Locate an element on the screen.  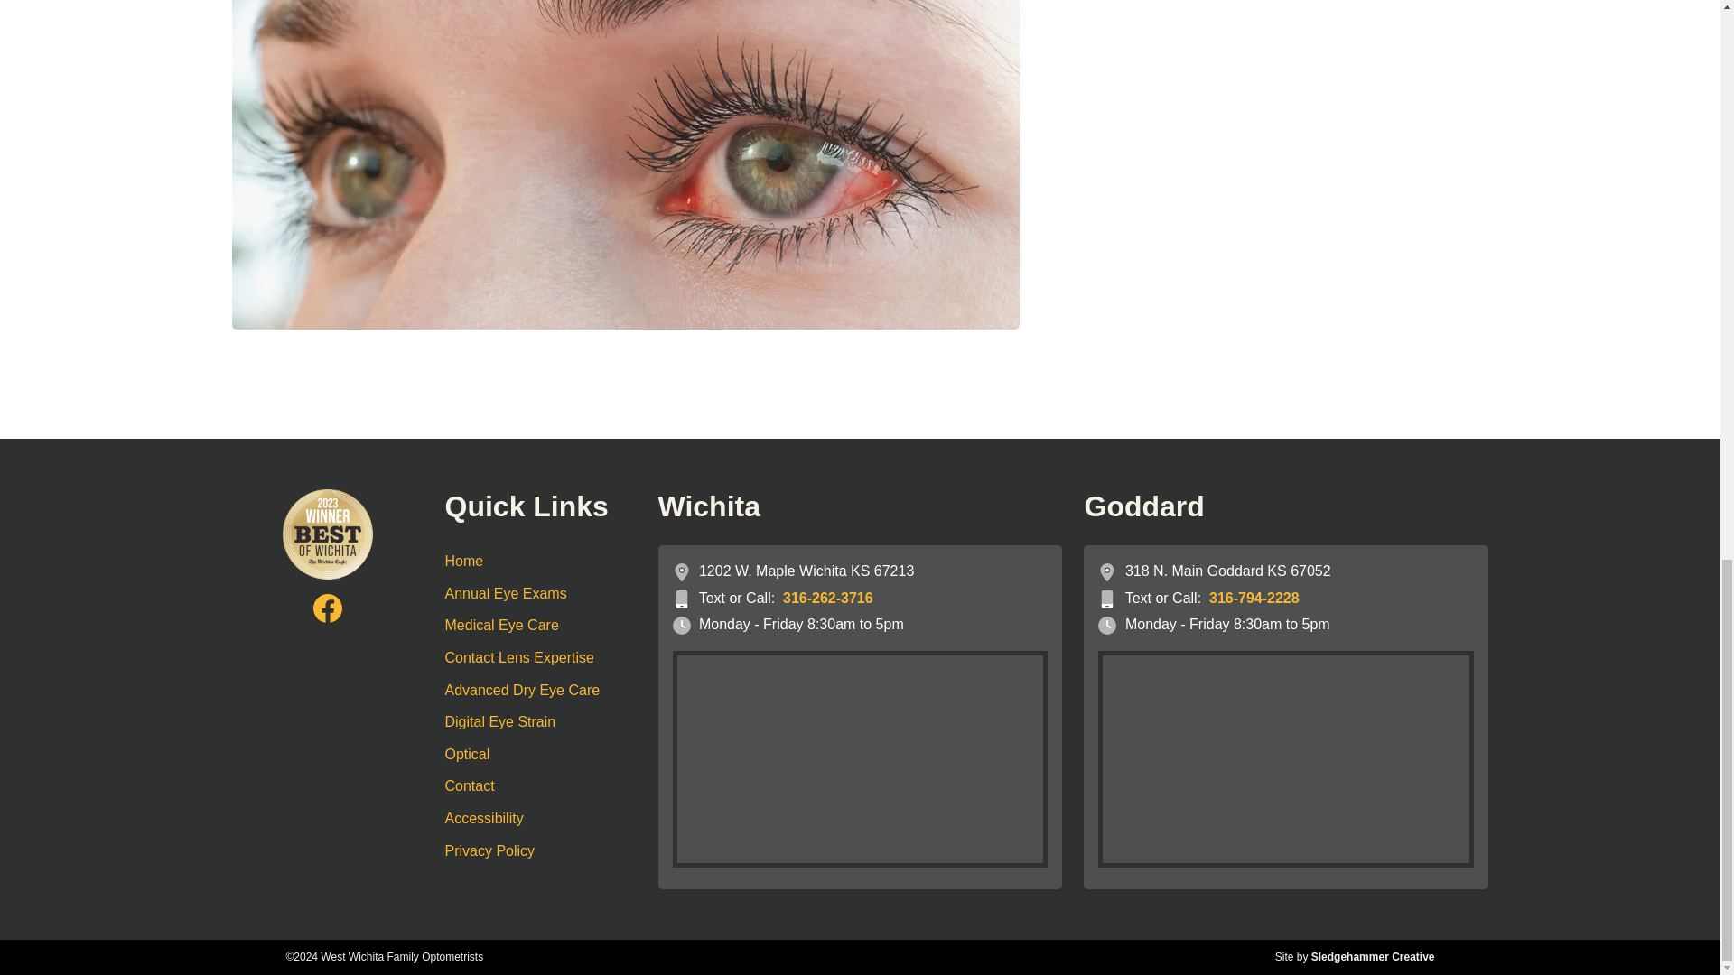
Home is located at coordinates (540, 562).